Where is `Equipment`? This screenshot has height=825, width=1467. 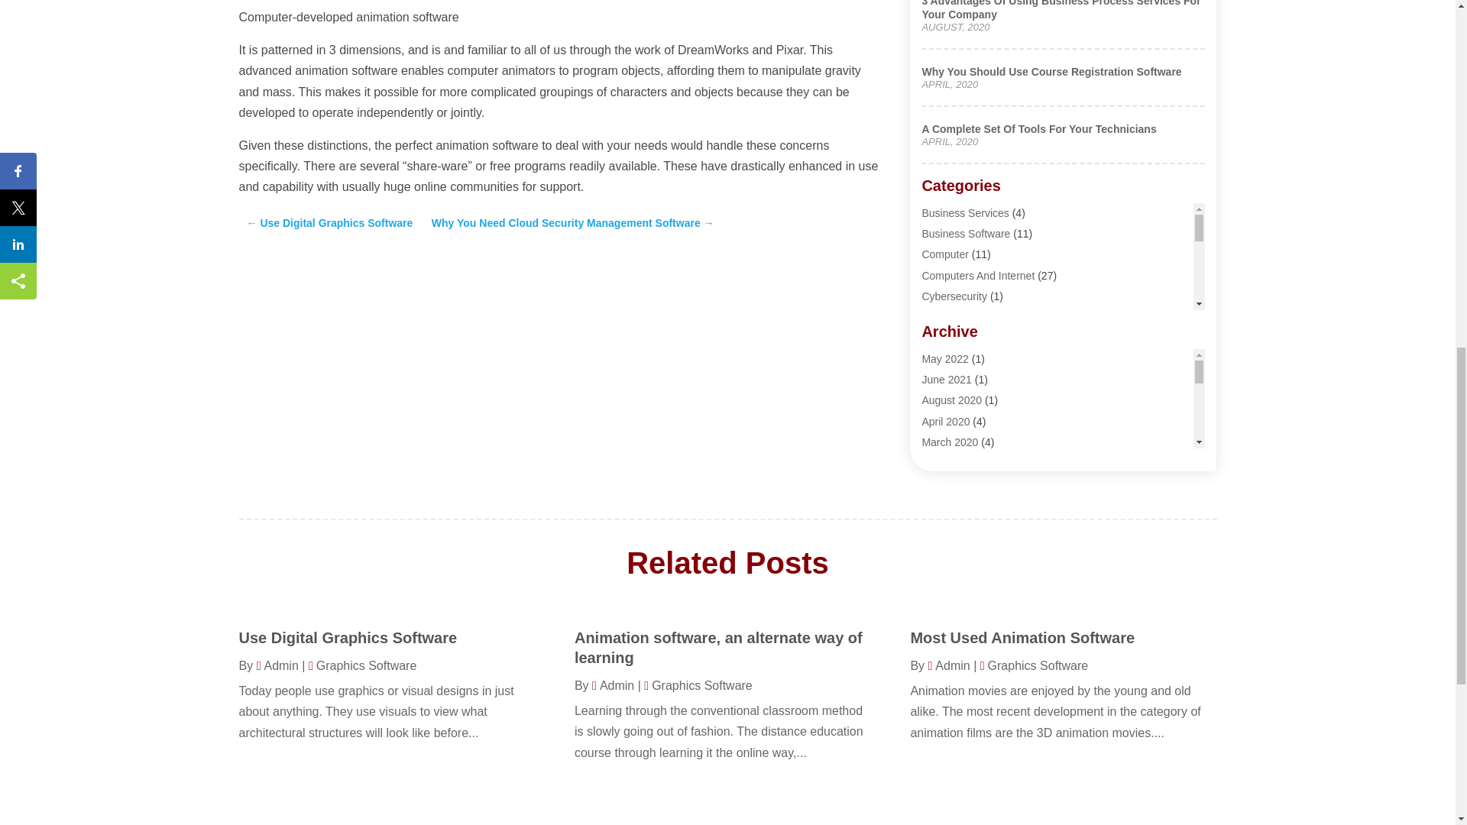 Equipment is located at coordinates (946, 358).